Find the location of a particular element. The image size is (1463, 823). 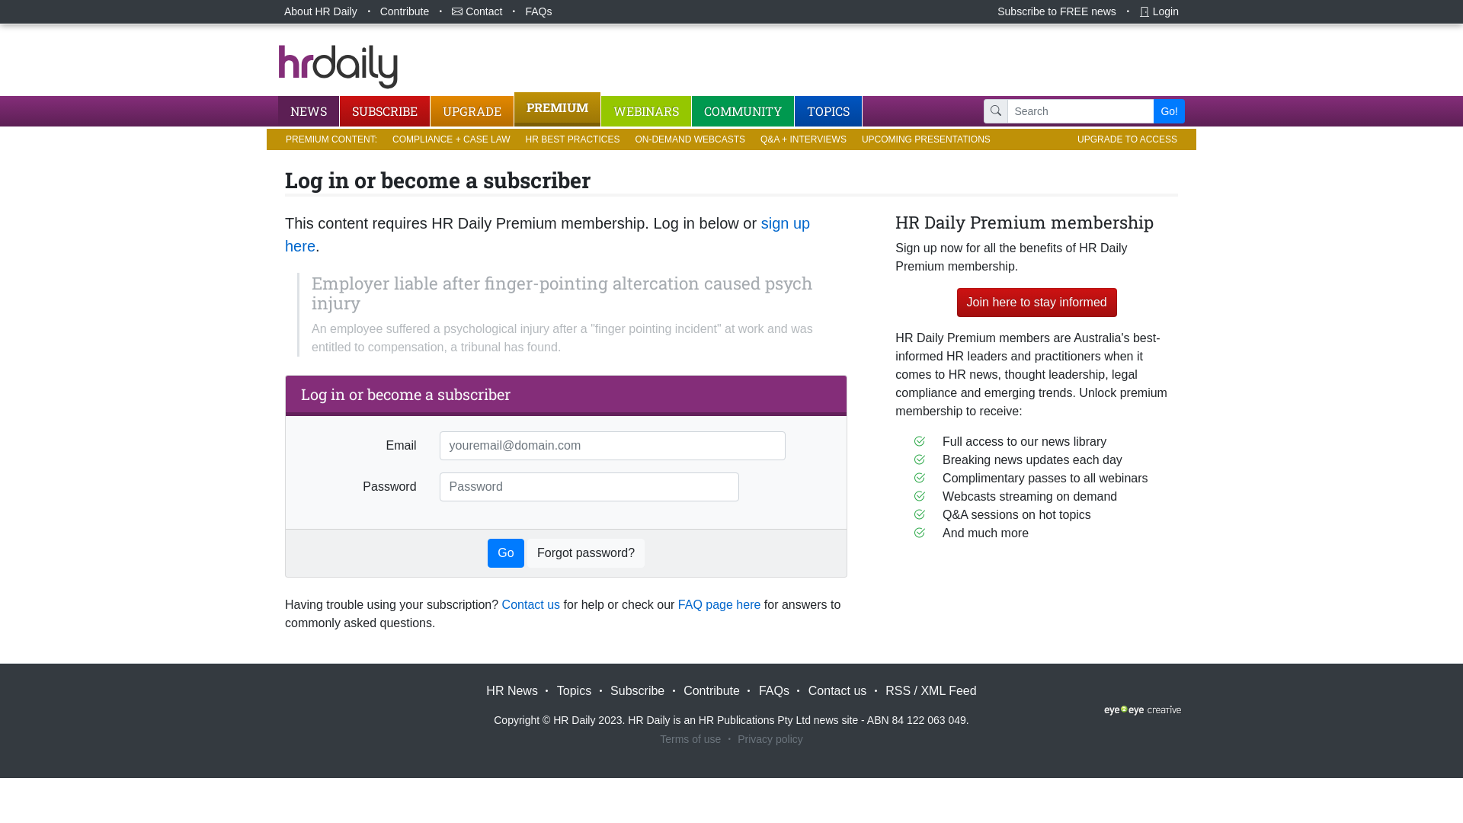

TOPICS is located at coordinates (829, 111).